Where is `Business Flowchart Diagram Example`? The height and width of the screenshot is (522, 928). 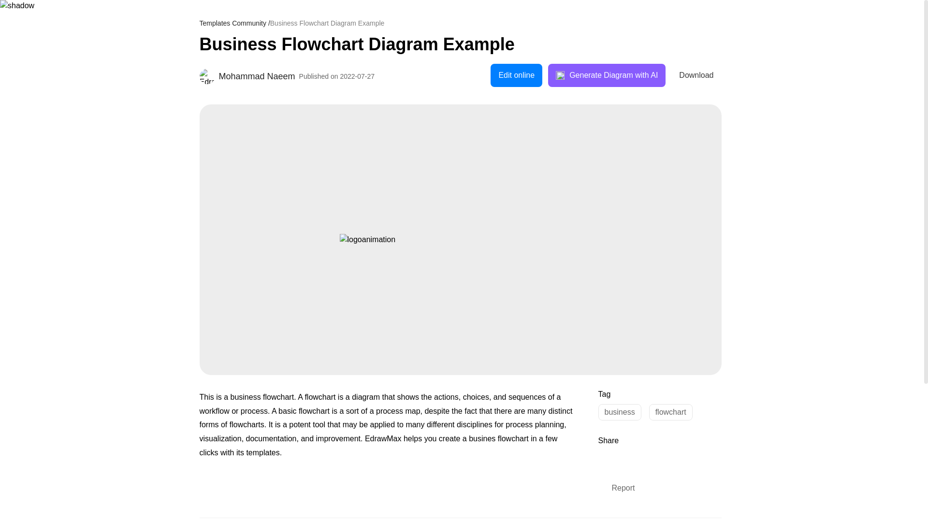
Business Flowchart Diagram Example is located at coordinates (460, 44).